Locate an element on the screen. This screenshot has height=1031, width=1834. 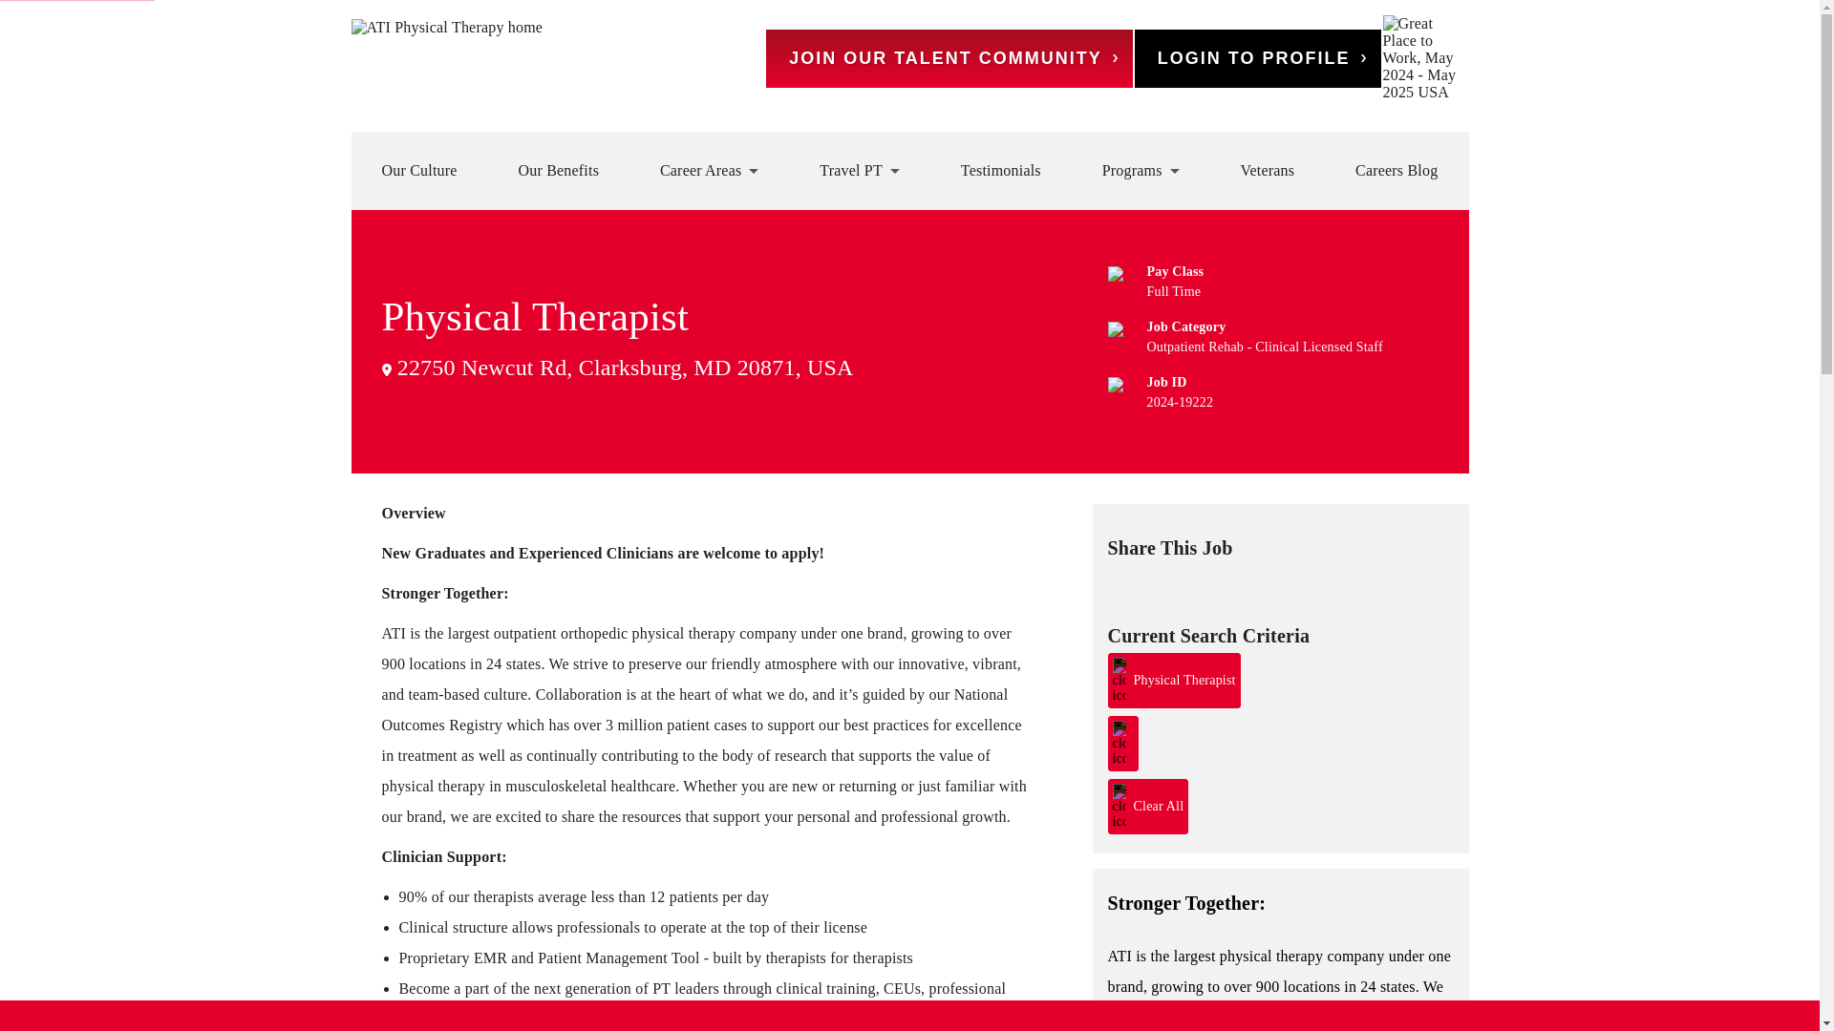
22750 Newcut Rd, Clarksburg, MD 20871, USA is located at coordinates (617, 367).